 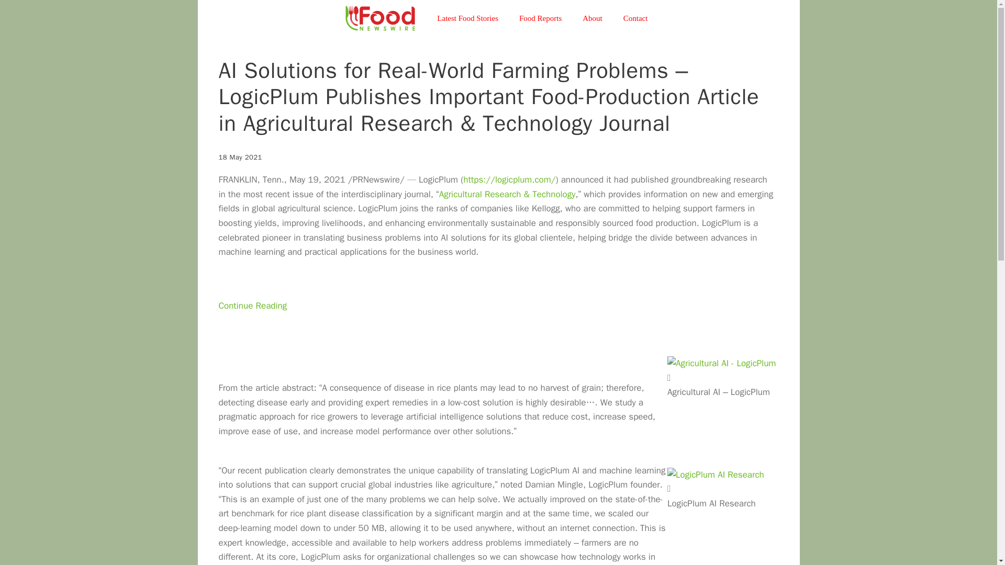 I want to click on Food Newswire, so click(x=381, y=18).